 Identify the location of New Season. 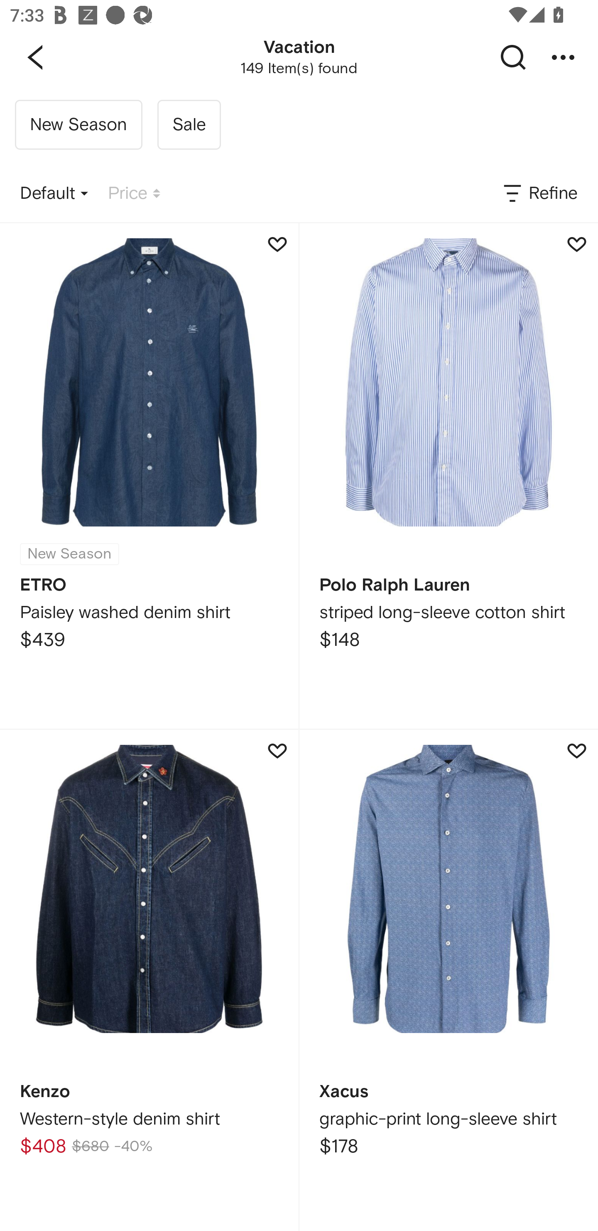
(78, 125).